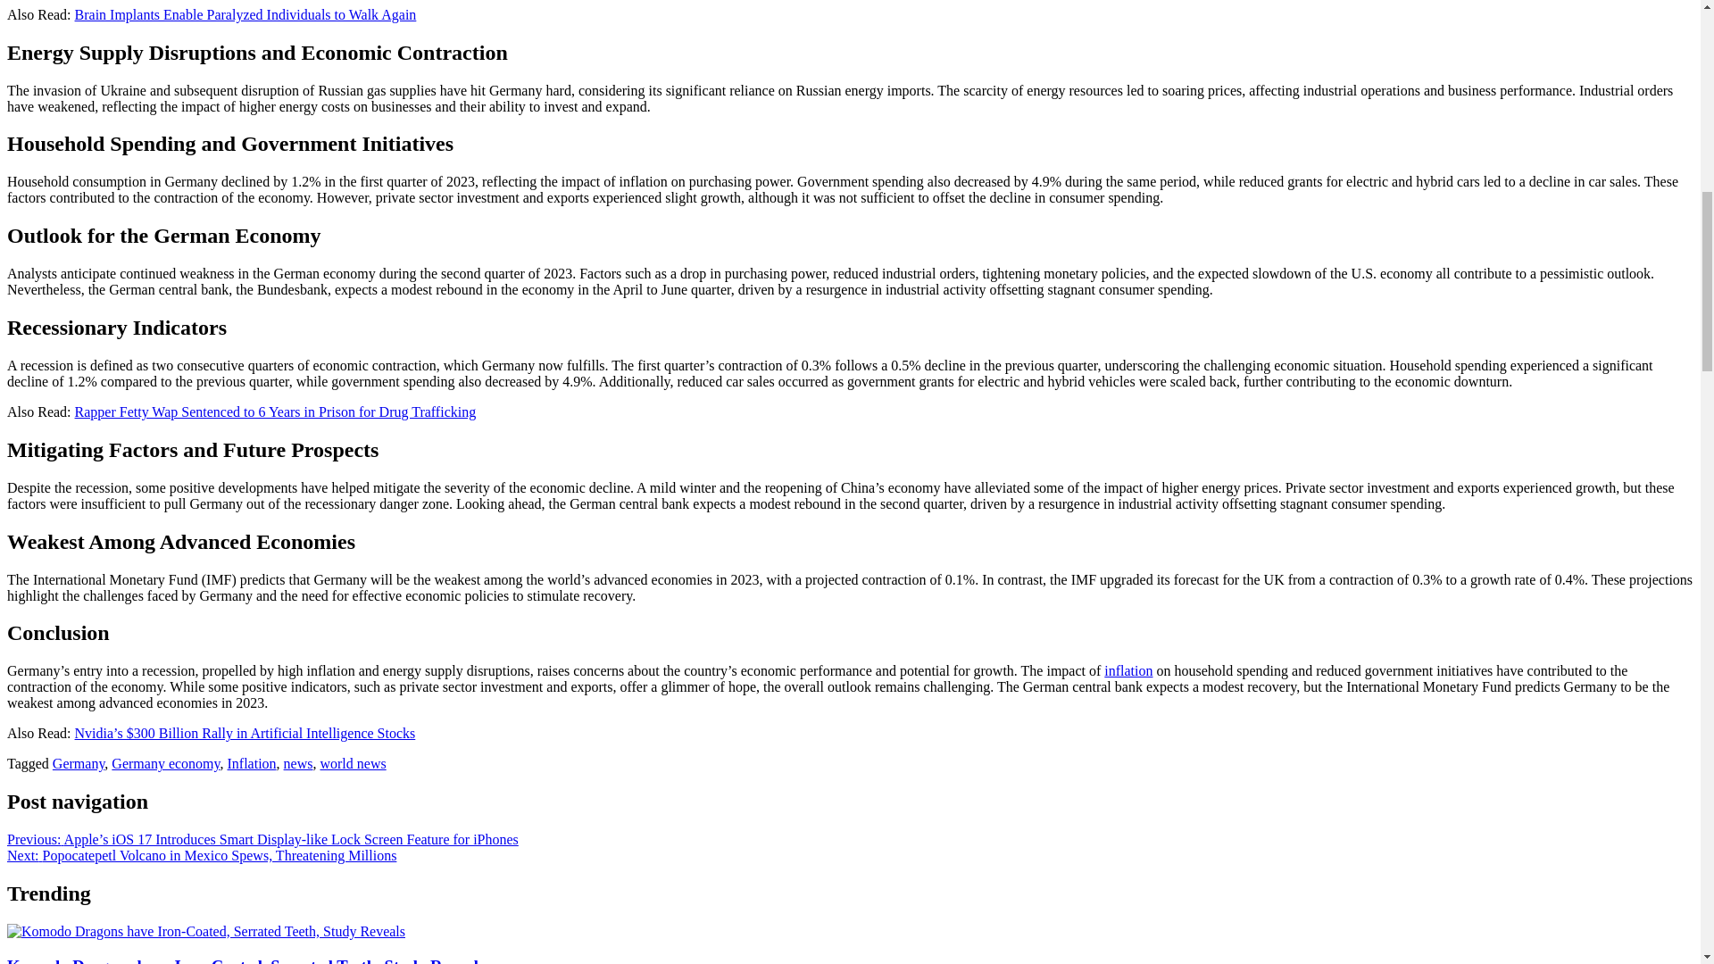 The width and height of the screenshot is (1714, 964). What do you see at coordinates (1127, 671) in the screenshot?
I see `inflation` at bounding box center [1127, 671].